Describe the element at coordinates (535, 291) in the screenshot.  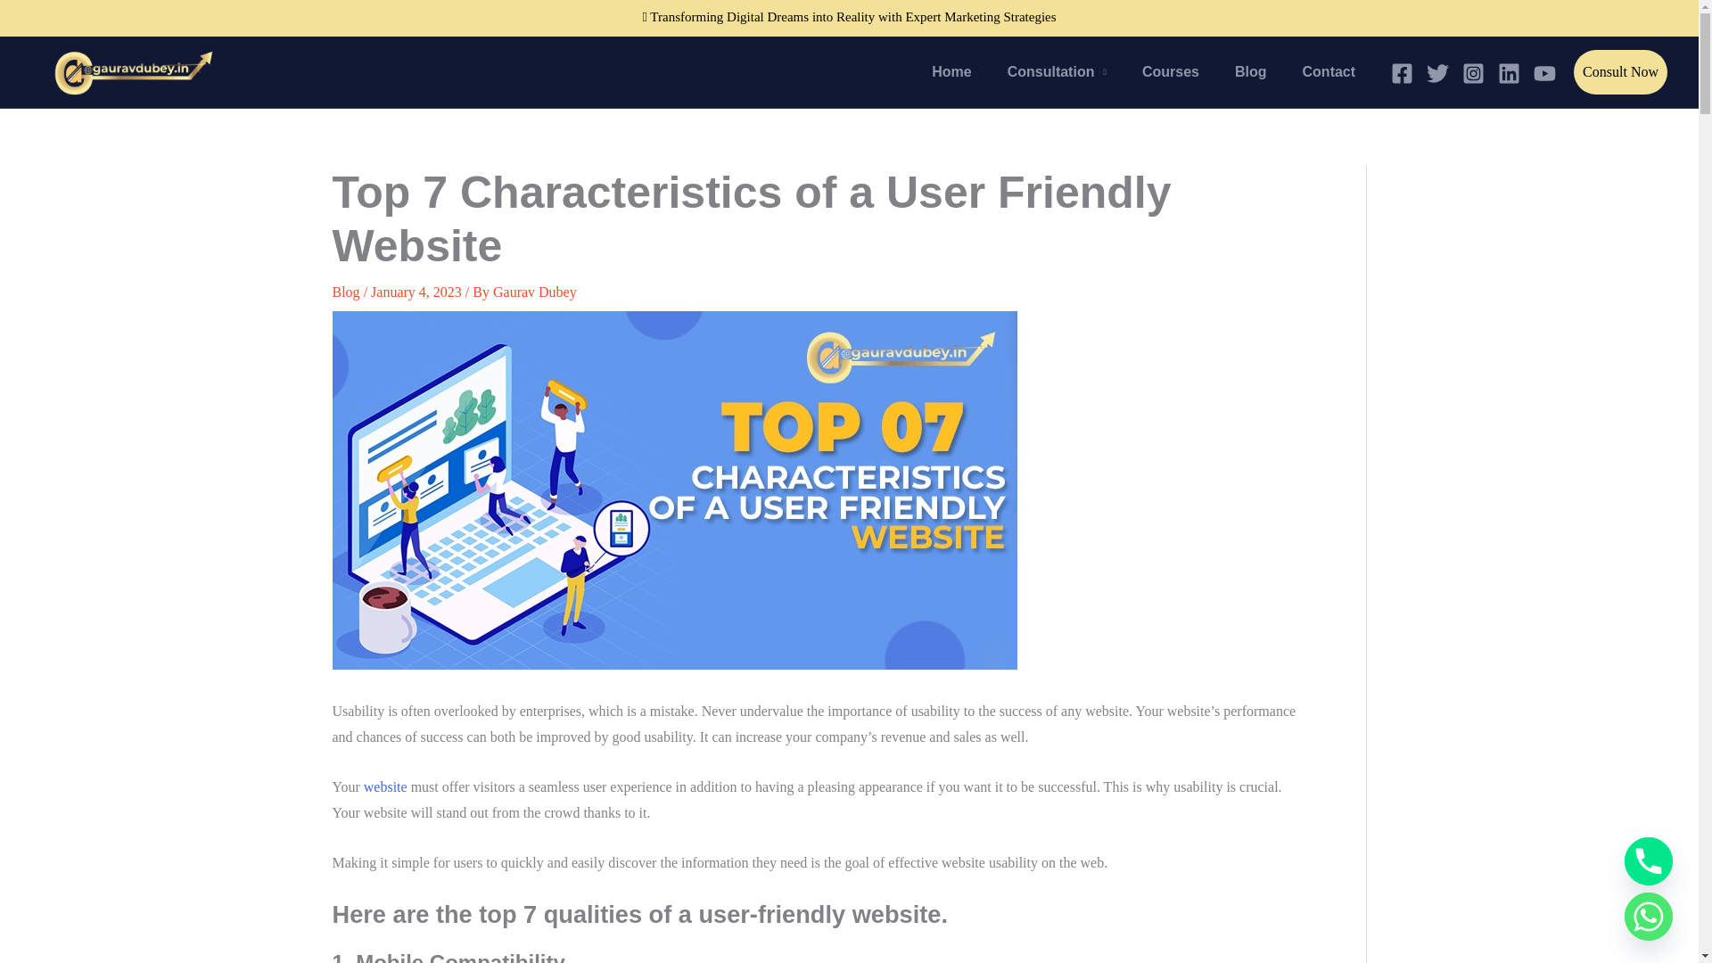
I see `Gaurav Dubey` at that location.